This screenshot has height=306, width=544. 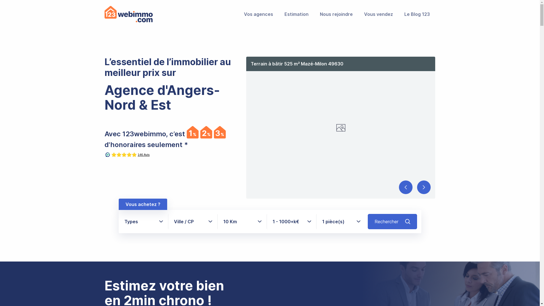 I want to click on 10 Km, so click(x=242, y=222).